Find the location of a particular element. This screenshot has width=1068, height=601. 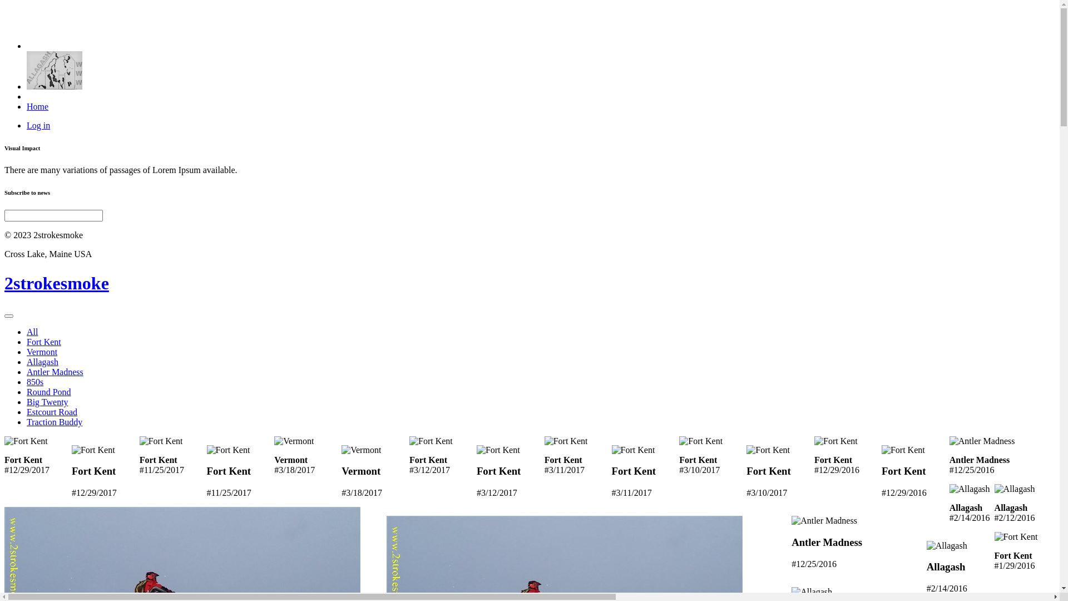

Fort Kent is located at coordinates (44, 342).